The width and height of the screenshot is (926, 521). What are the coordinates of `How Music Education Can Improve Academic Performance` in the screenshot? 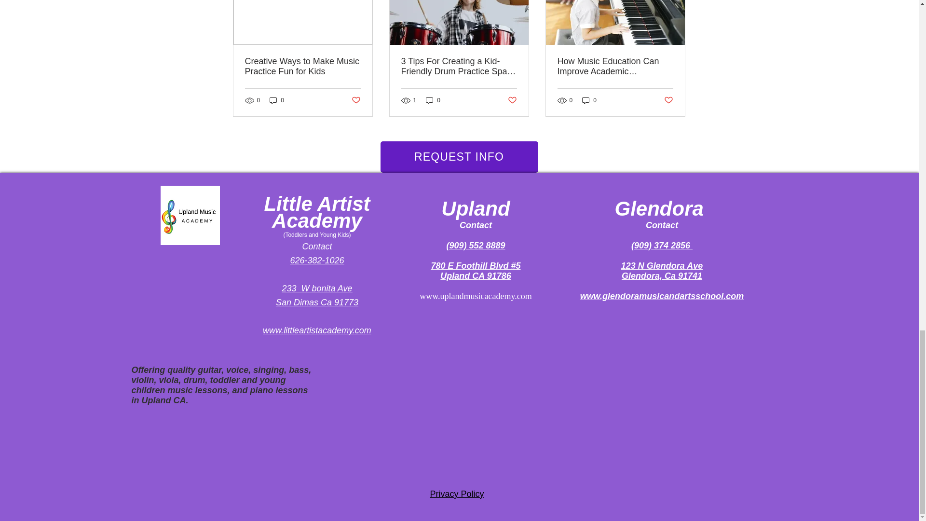 It's located at (615, 66).